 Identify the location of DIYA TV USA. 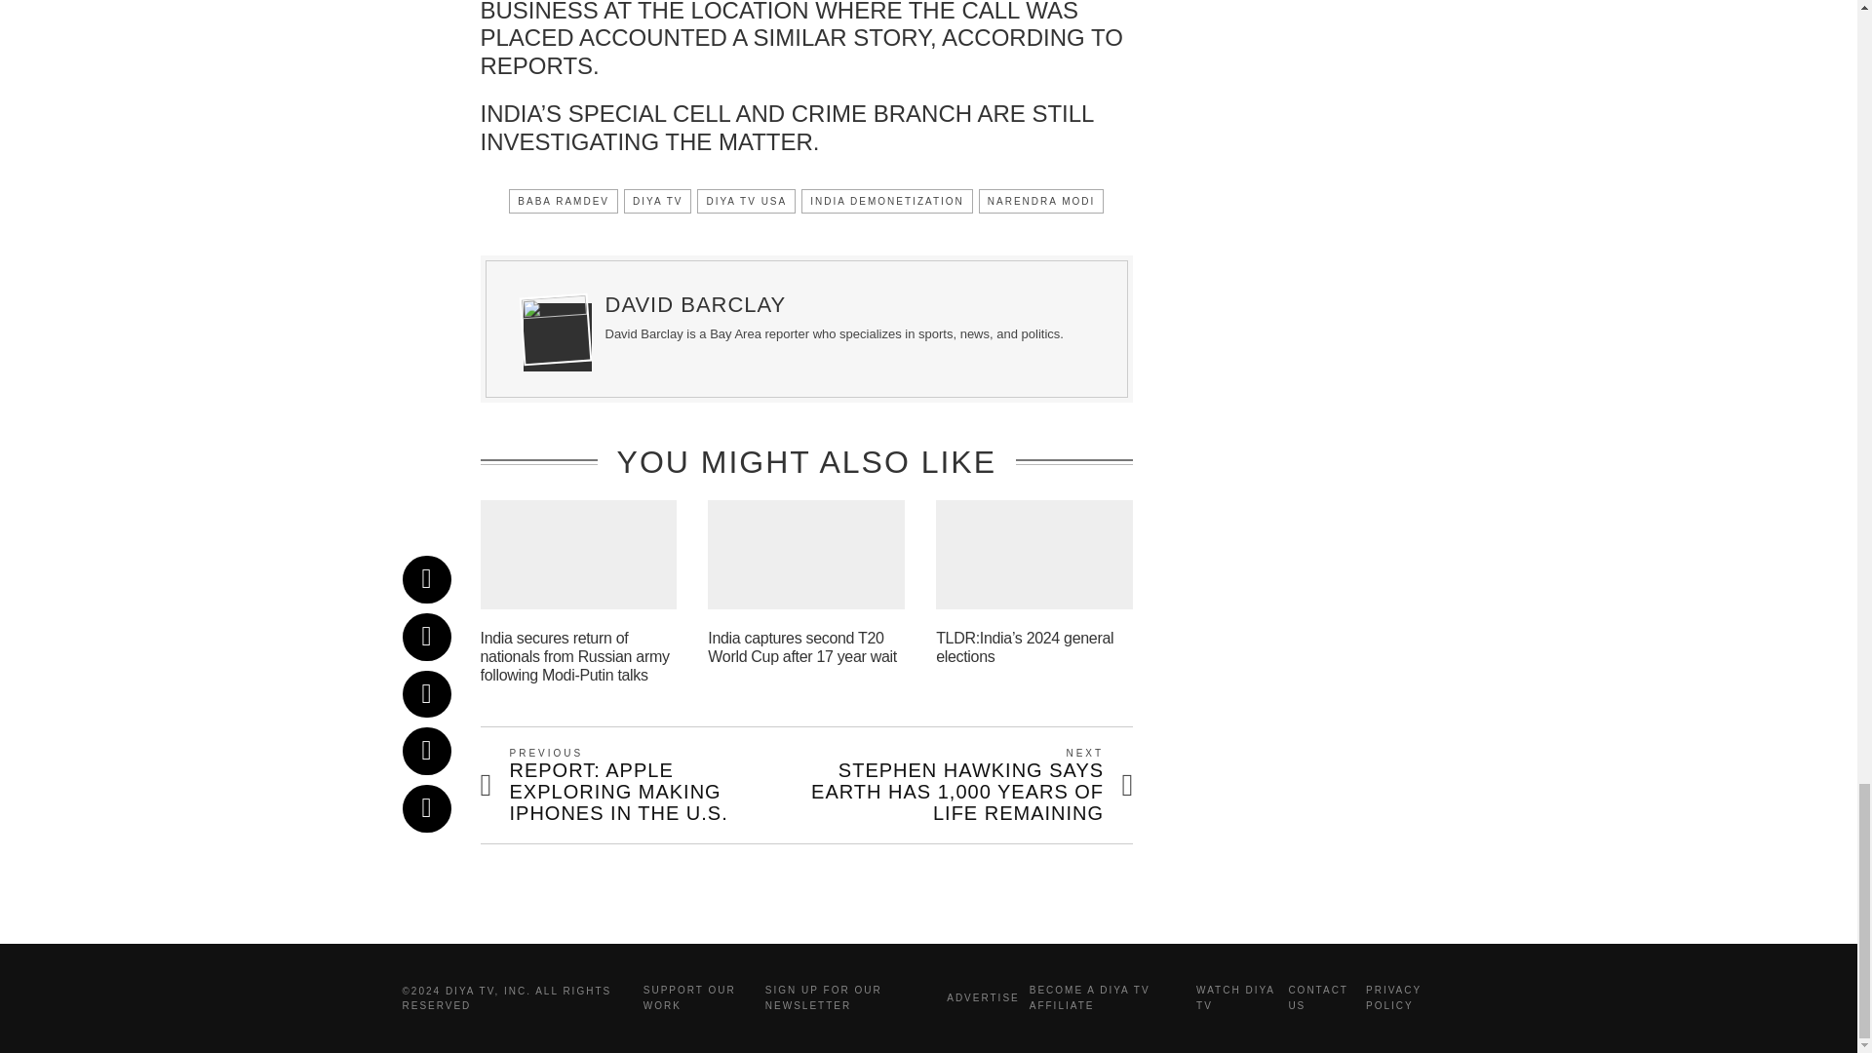
(746, 201).